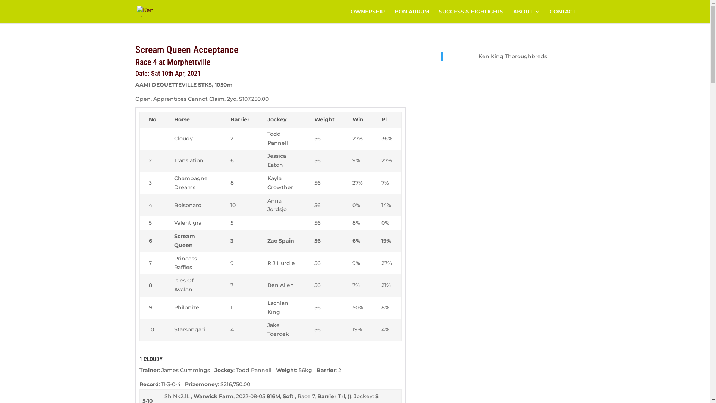  Describe the element at coordinates (368, 16) in the screenshot. I see `OWNERSHIP` at that location.